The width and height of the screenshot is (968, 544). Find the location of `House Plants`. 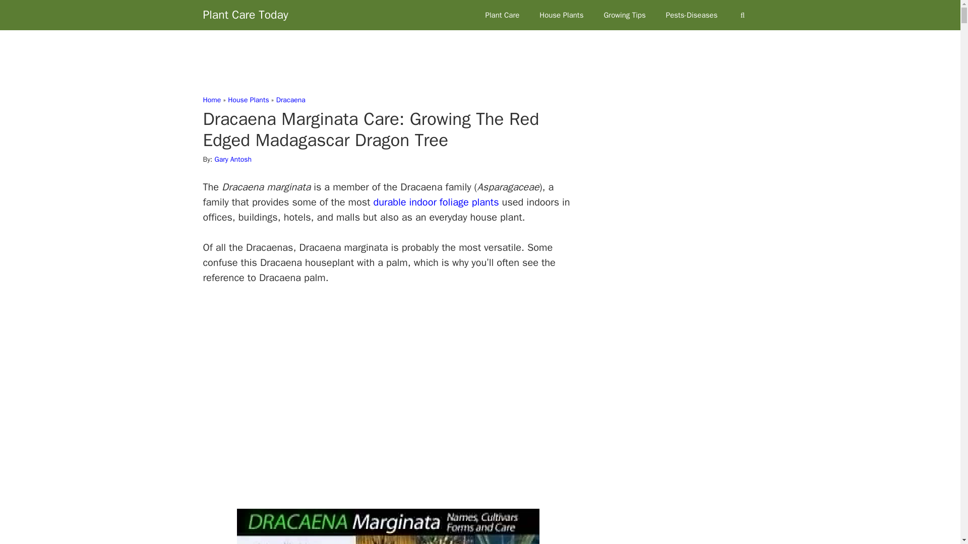

House Plants is located at coordinates (248, 100).